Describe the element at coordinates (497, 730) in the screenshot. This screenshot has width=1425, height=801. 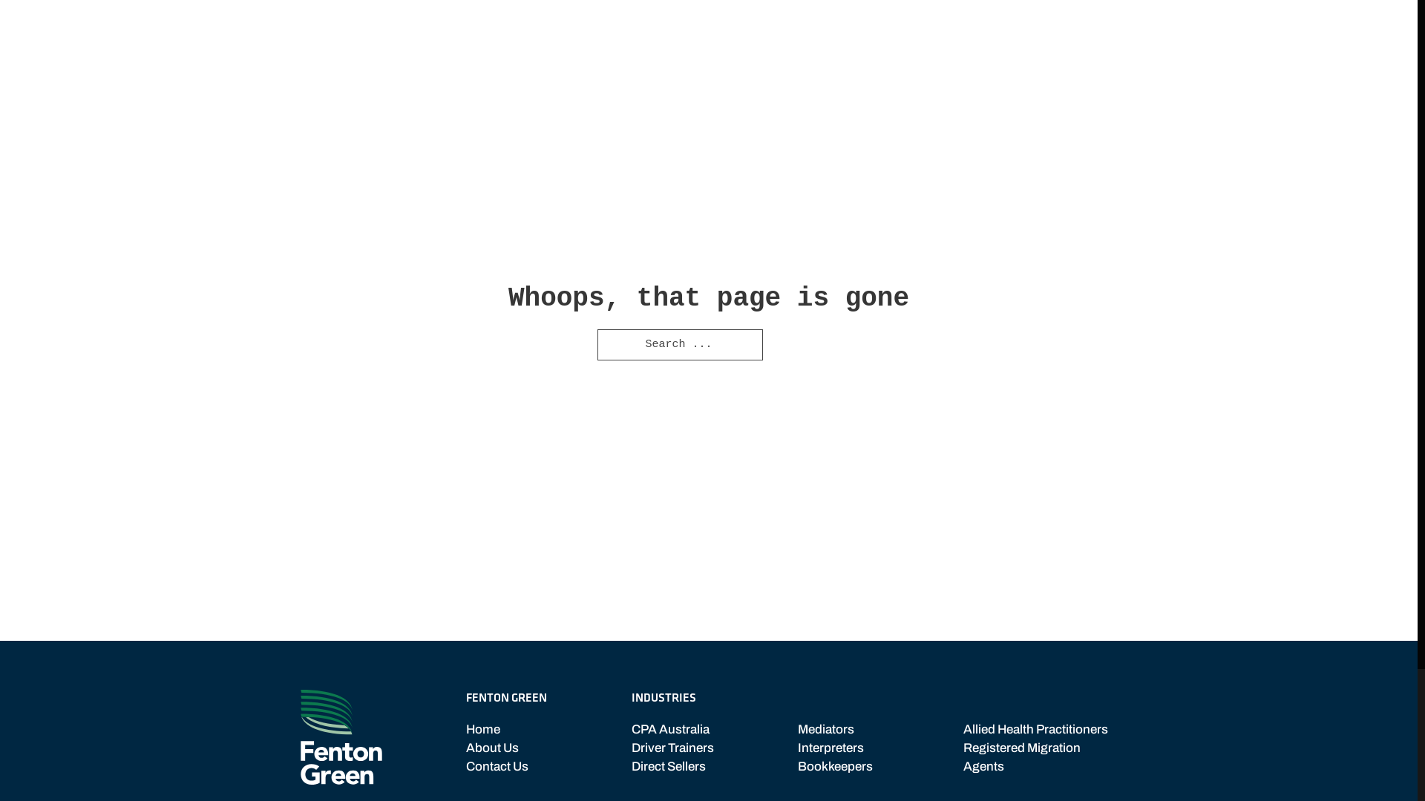
I see `Home` at that location.